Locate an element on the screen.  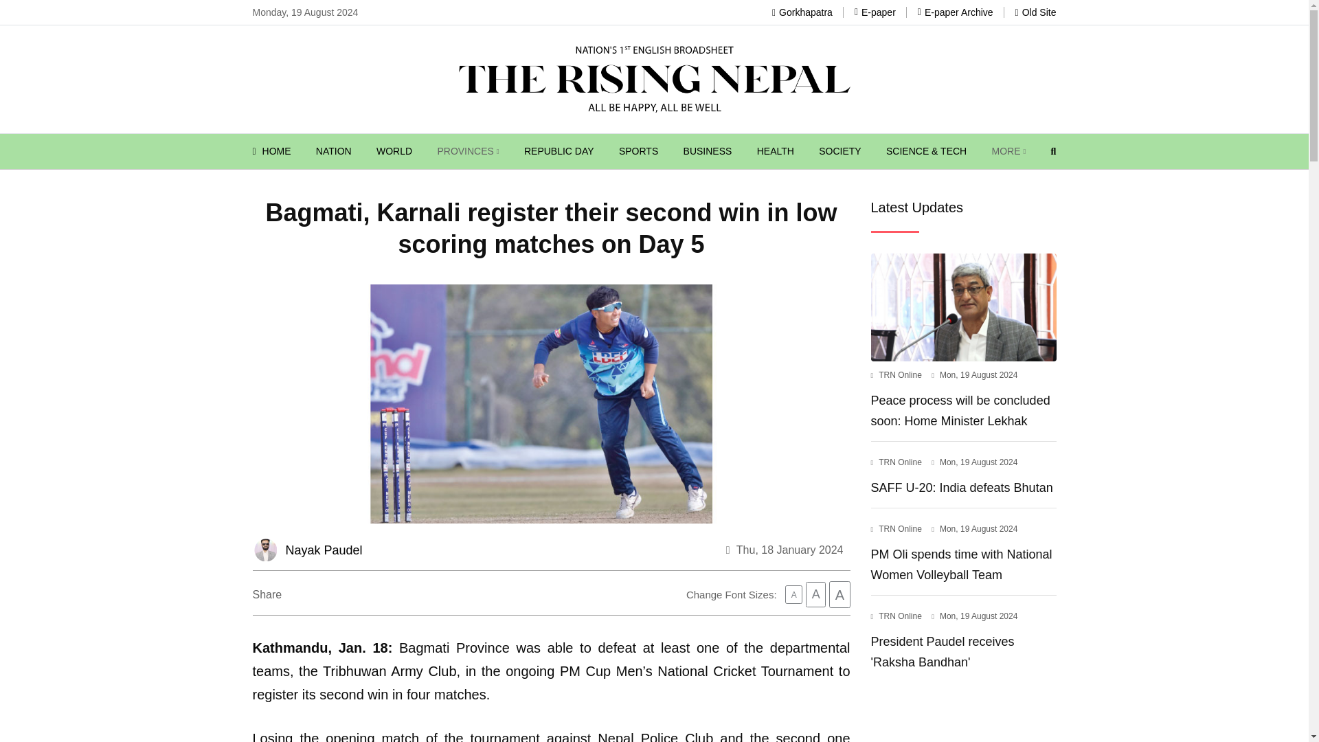
E-paper Archive is located at coordinates (955, 12).